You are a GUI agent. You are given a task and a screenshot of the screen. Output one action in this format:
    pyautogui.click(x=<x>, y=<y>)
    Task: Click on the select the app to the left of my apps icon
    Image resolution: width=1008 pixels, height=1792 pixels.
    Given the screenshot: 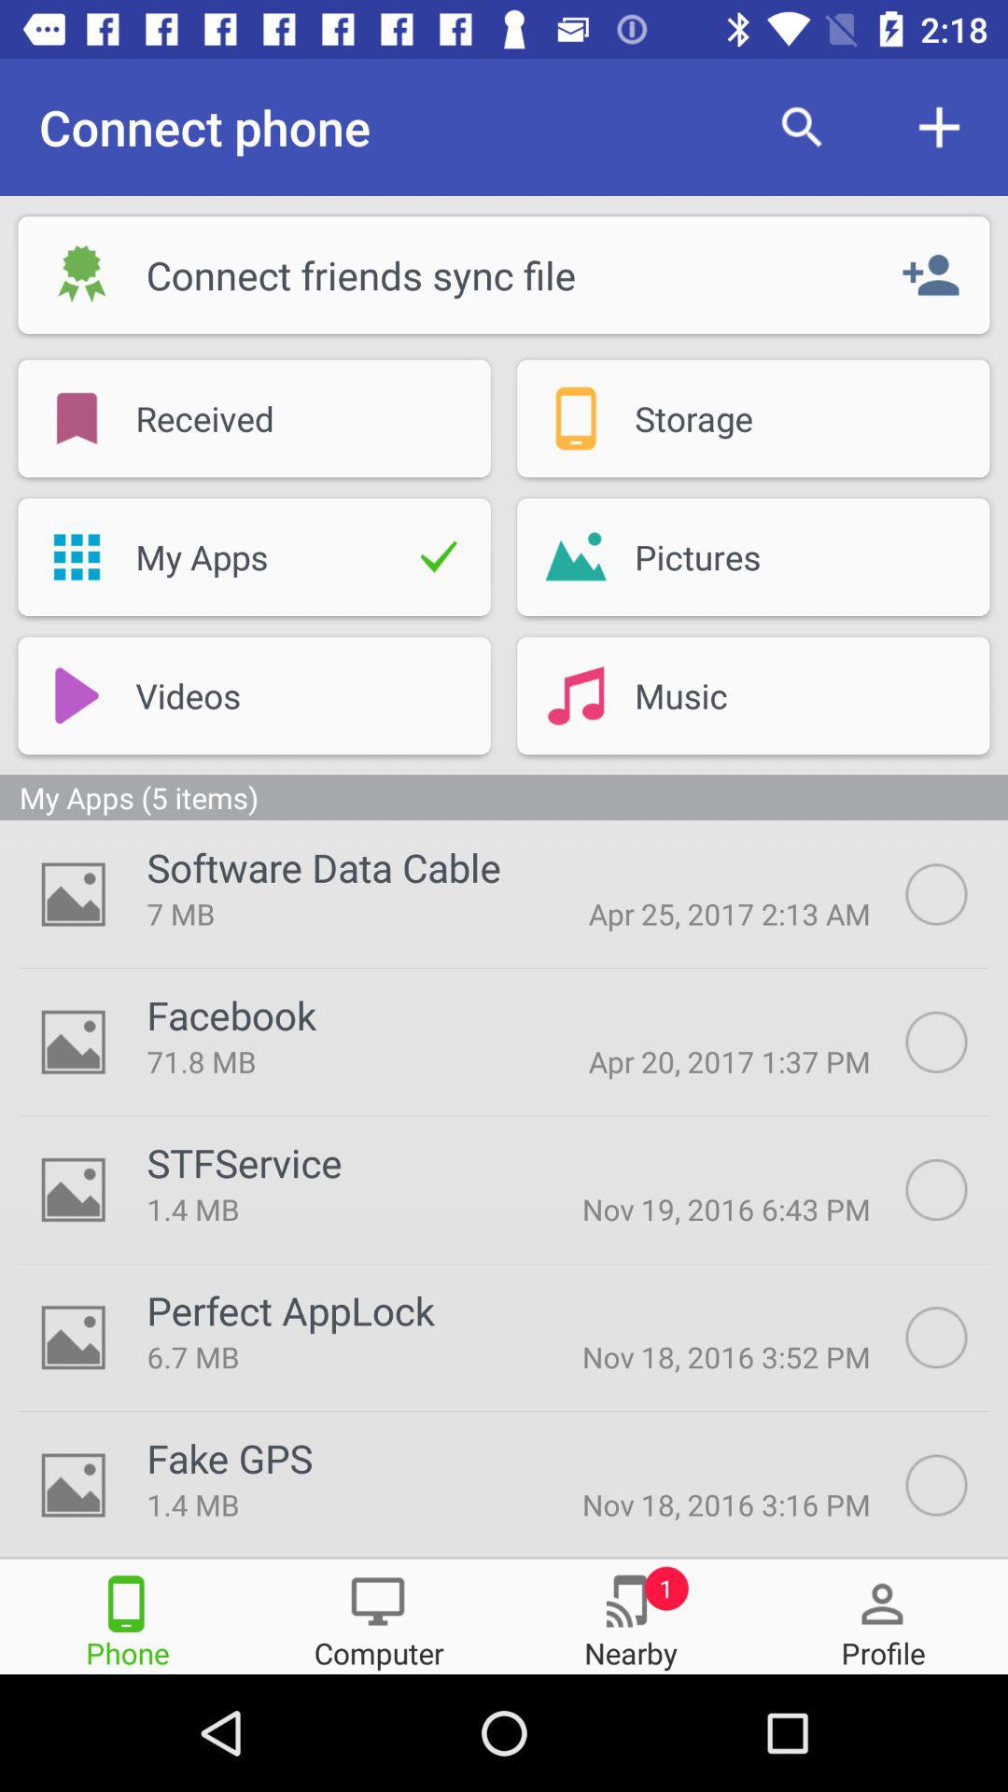 What is the action you would take?
    pyautogui.click(x=77, y=556)
    